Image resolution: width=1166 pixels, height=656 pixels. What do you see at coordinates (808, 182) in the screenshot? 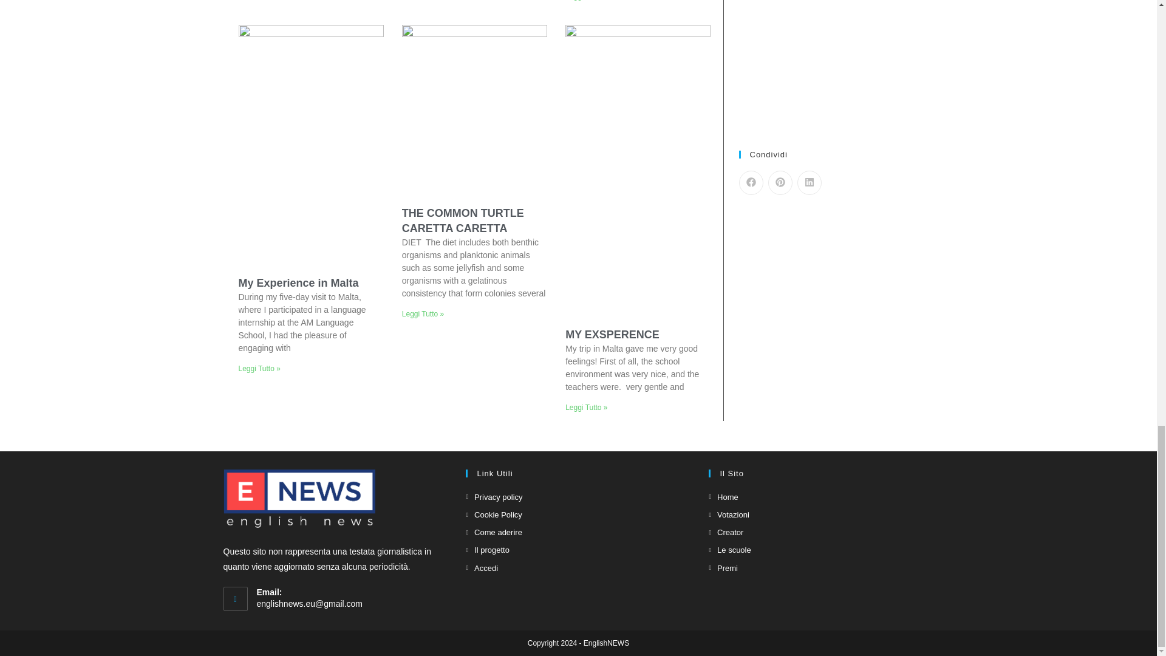
I see `Share on LinkedIn` at bounding box center [808, 182].